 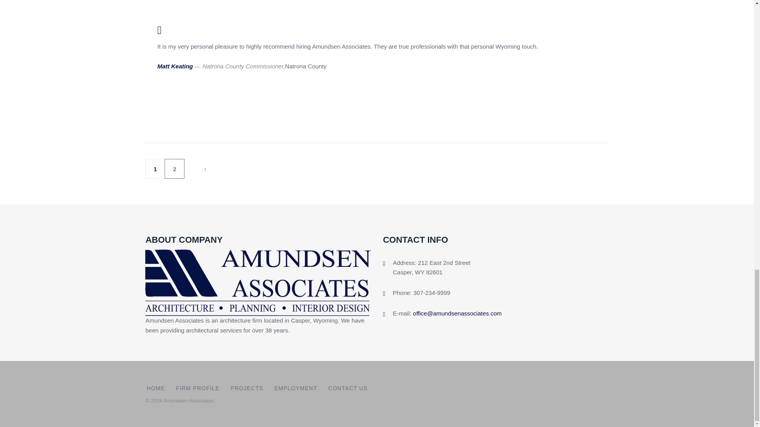 I want to click on 2, so click(x=175, y=168).